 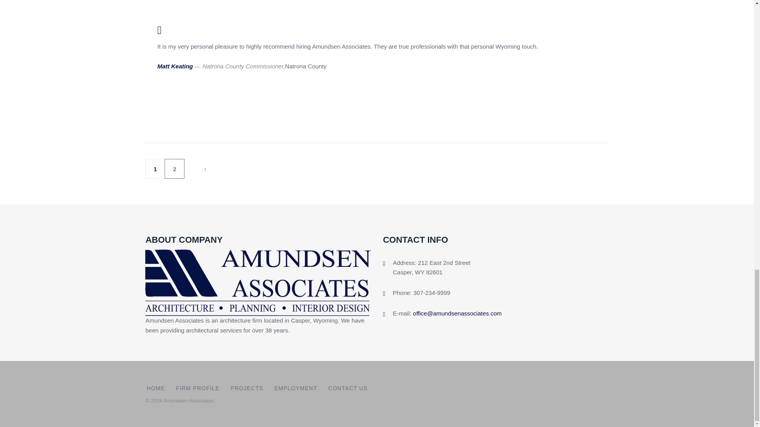 I want to click on 2, so click(x=175, y=168).